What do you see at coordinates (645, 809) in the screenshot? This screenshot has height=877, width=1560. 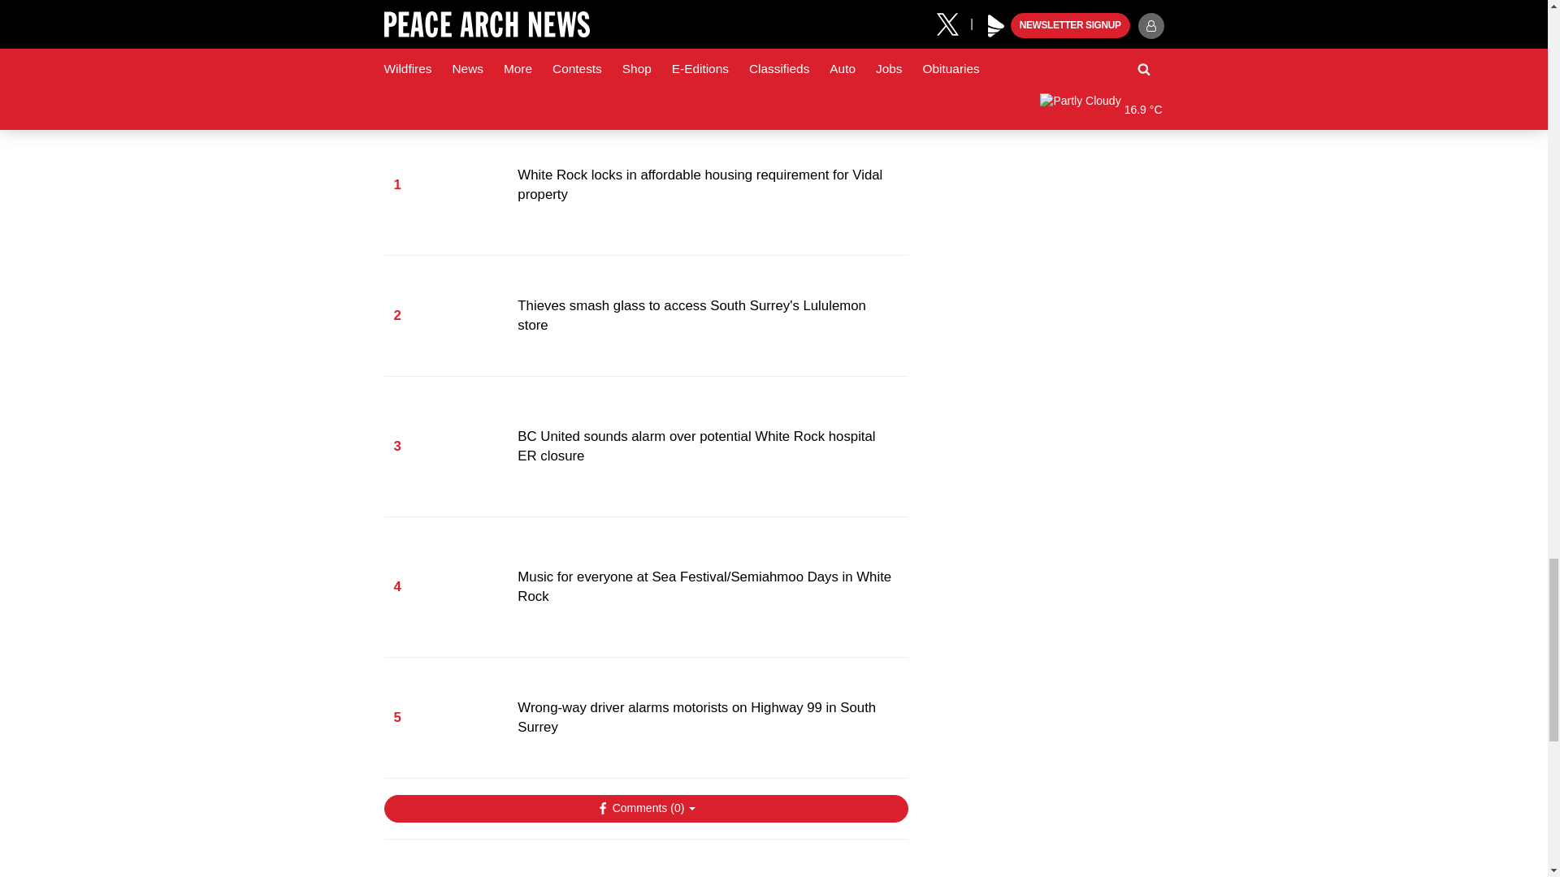 I see `Show Comments` at bounding box center [645, 809].